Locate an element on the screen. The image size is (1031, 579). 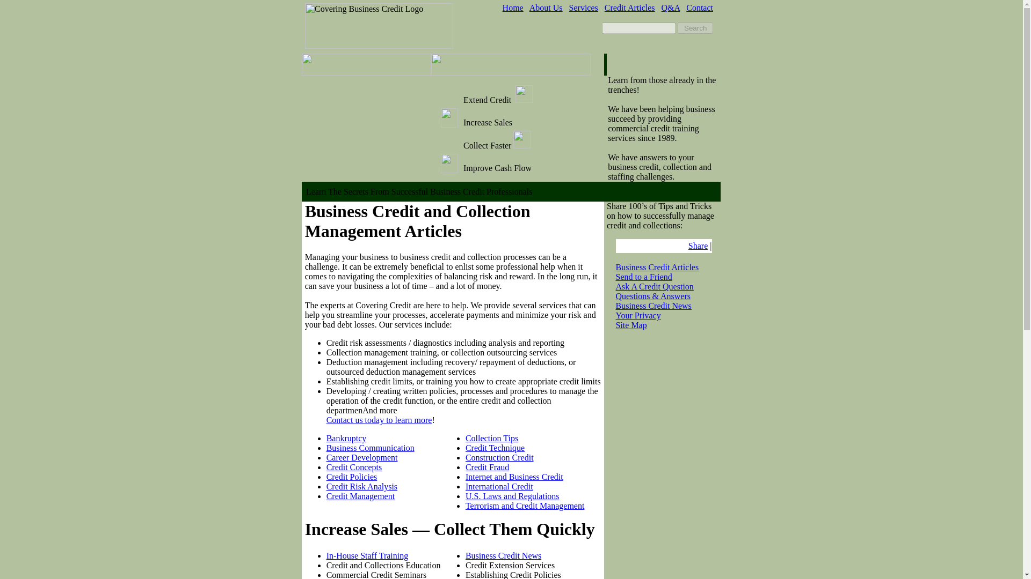
U.S. Laws and Regulations is located at coordinates (512, 496).